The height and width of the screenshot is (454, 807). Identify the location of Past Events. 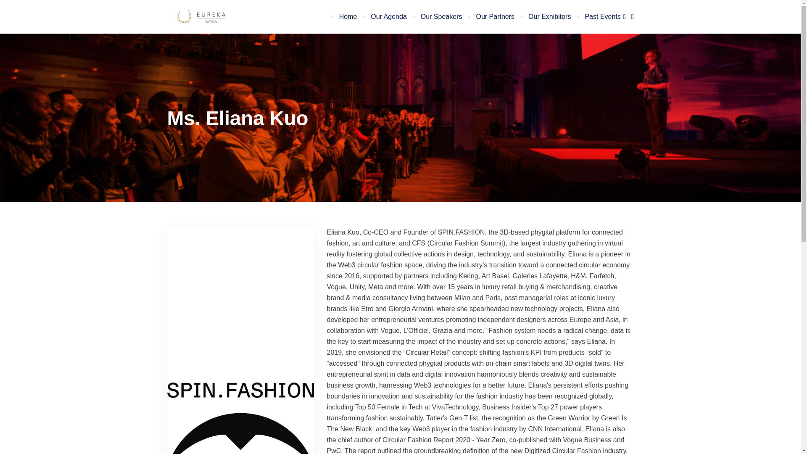
(605, 17).